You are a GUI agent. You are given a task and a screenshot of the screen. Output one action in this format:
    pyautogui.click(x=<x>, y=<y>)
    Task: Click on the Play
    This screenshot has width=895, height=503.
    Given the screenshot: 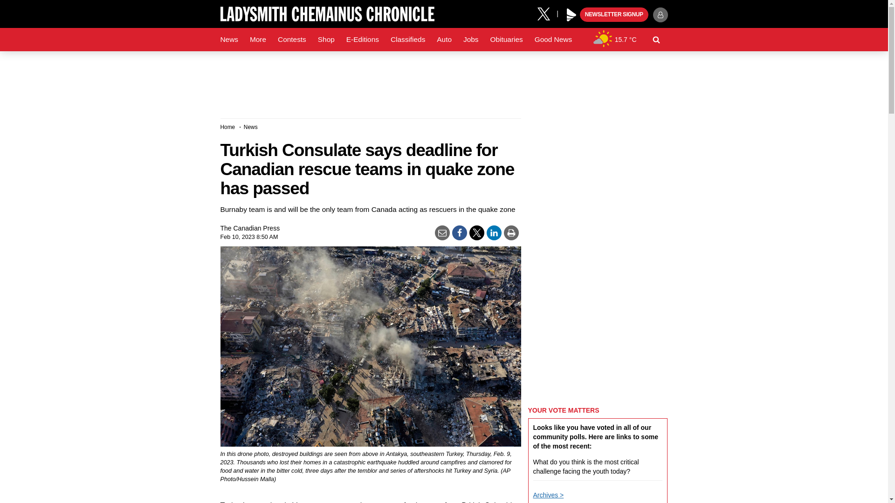 What is the action you would take?
    pyautogui.click(x=571, y=15)
    